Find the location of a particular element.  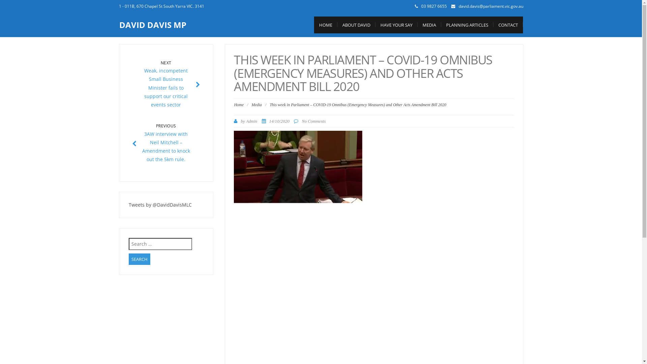

HAVE YOUR SAY is located at coordinates (396, 25).